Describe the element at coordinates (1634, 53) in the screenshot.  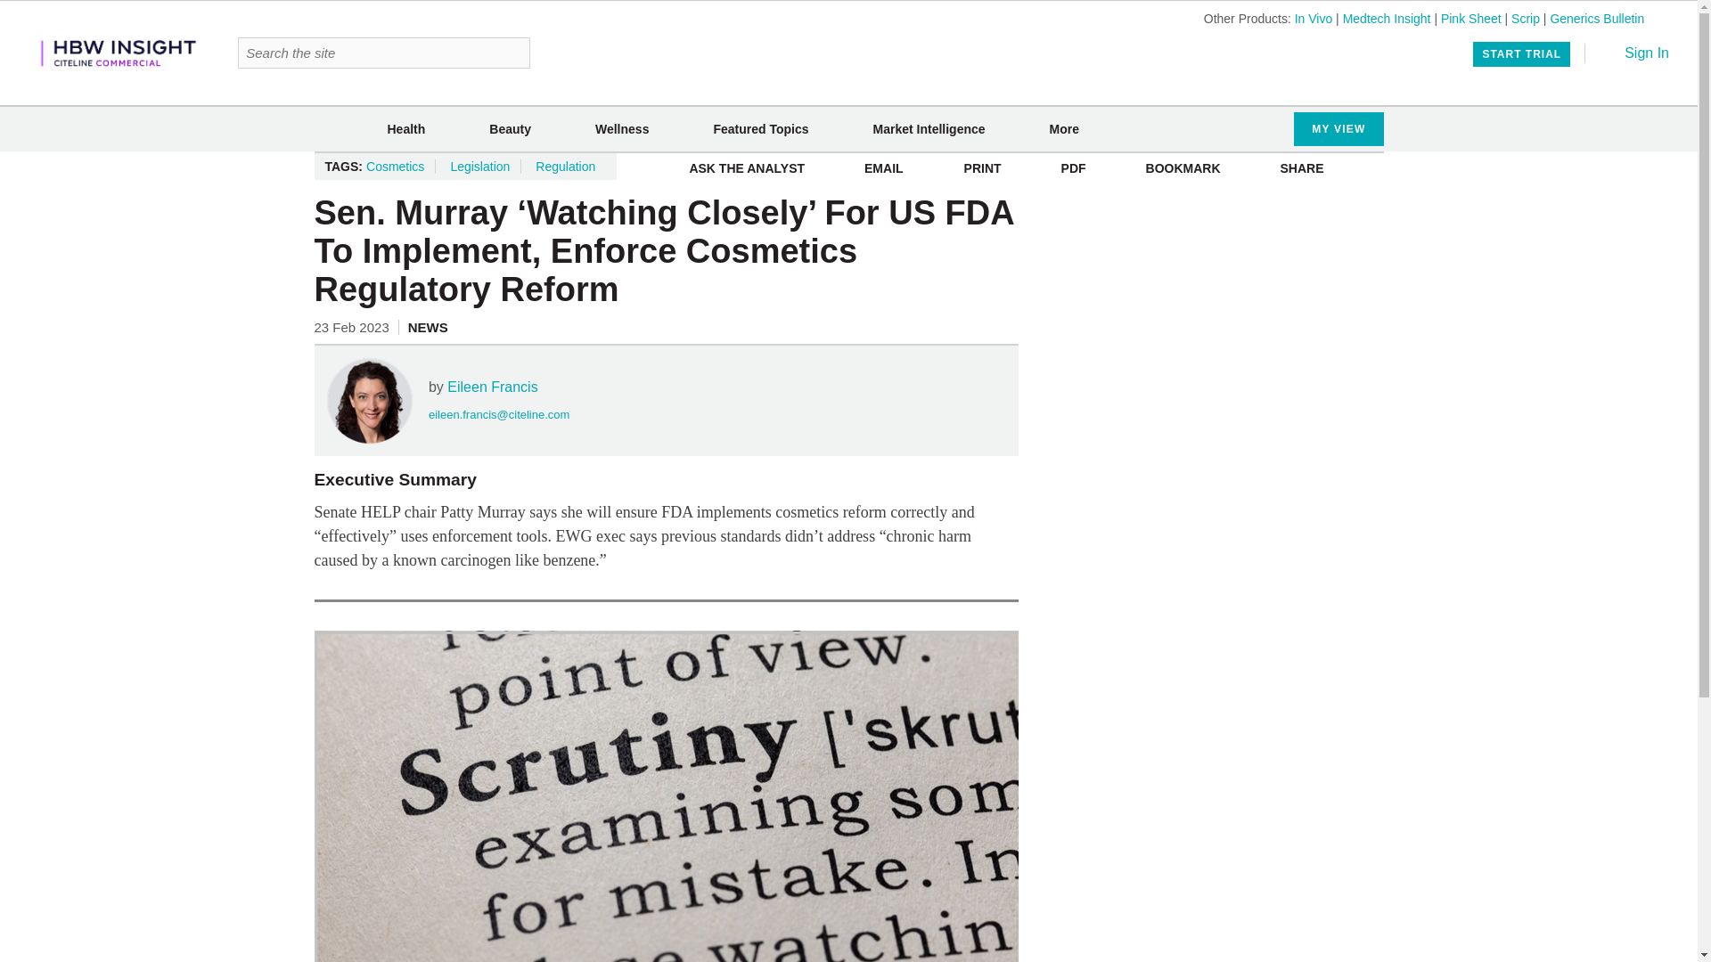
I see `Sign In` at that location.